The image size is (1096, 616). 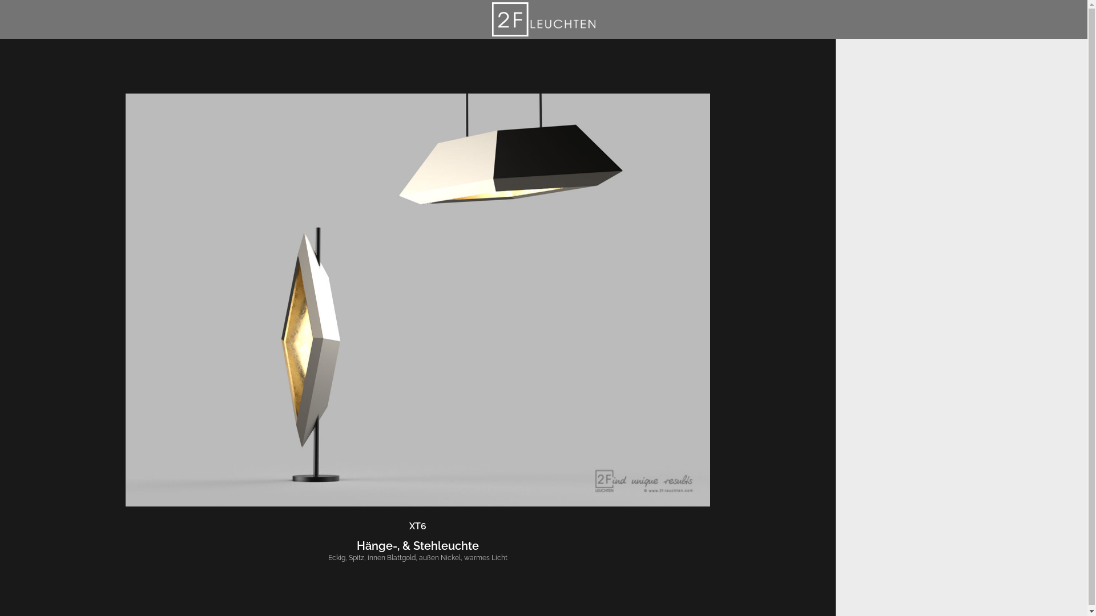 What do you see at coordinates (758, 11) in the screenshot?
I see `Deutsch` at bounding box center [758, 11].